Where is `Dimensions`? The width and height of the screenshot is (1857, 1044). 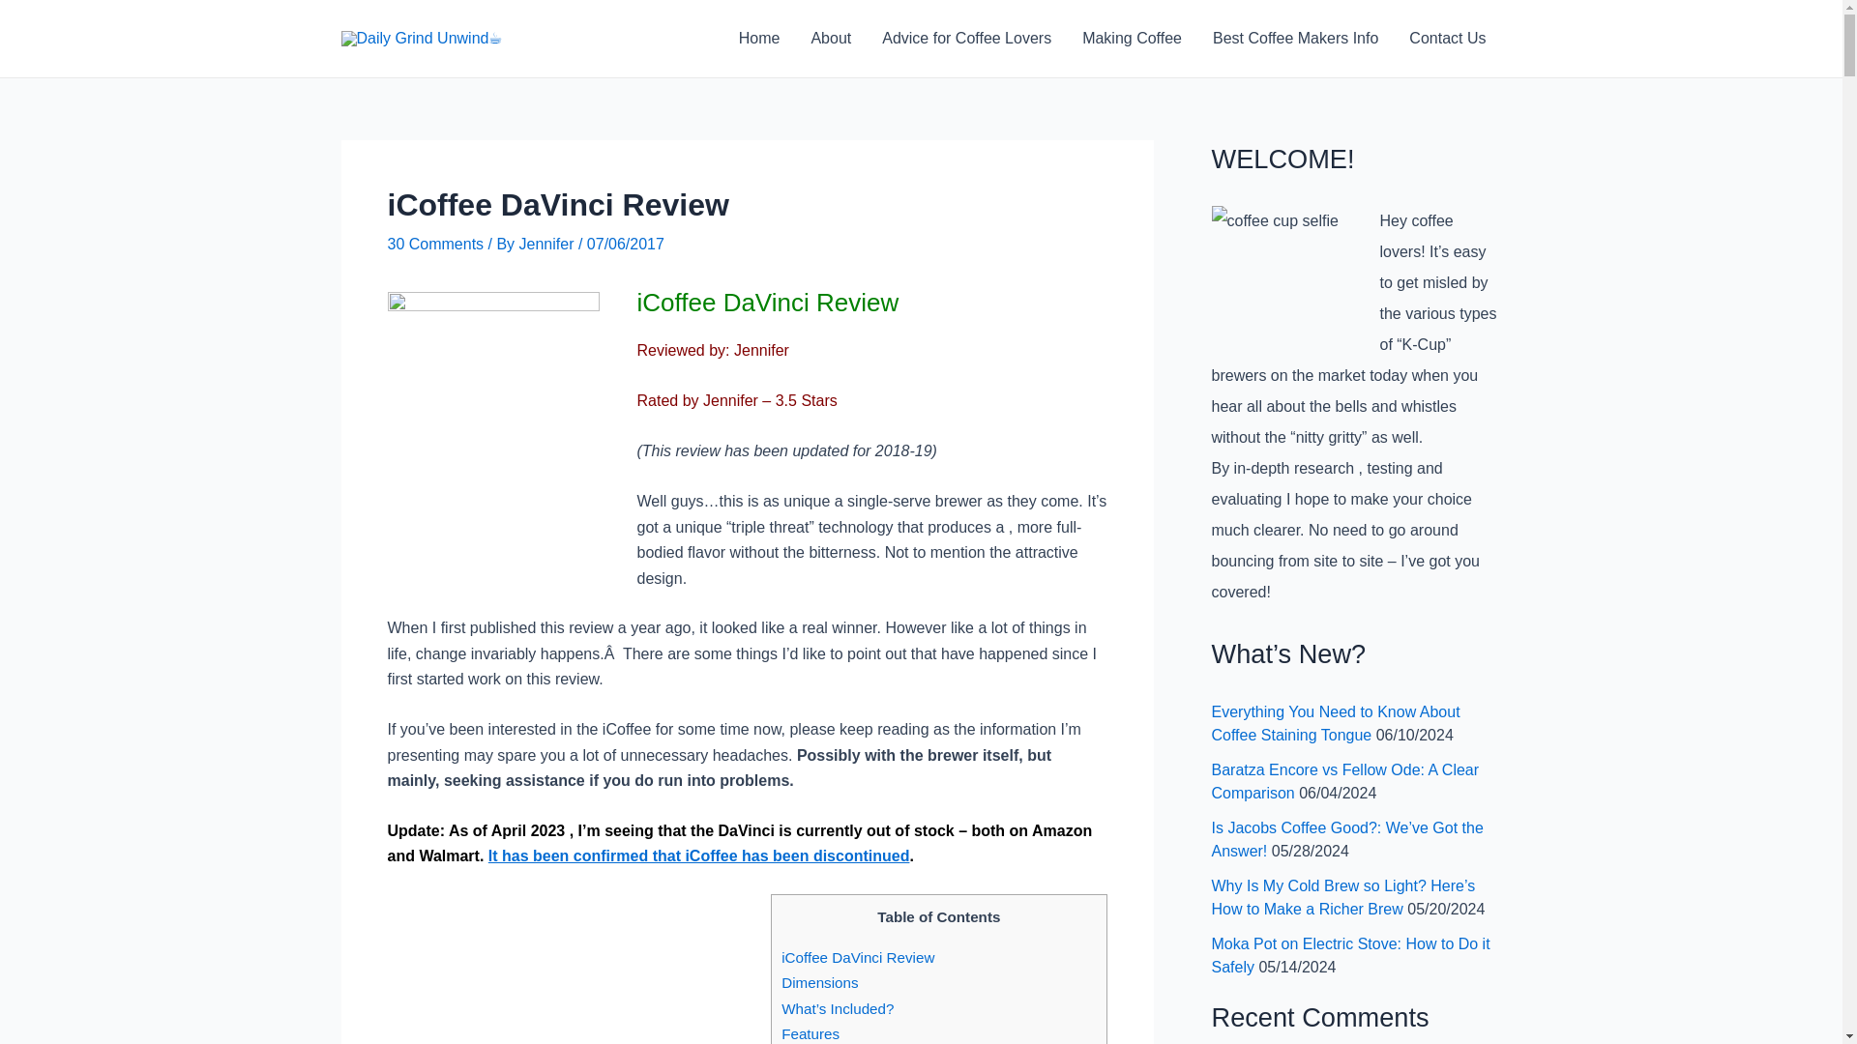 Dimensions is located at coordinates (820, 982).